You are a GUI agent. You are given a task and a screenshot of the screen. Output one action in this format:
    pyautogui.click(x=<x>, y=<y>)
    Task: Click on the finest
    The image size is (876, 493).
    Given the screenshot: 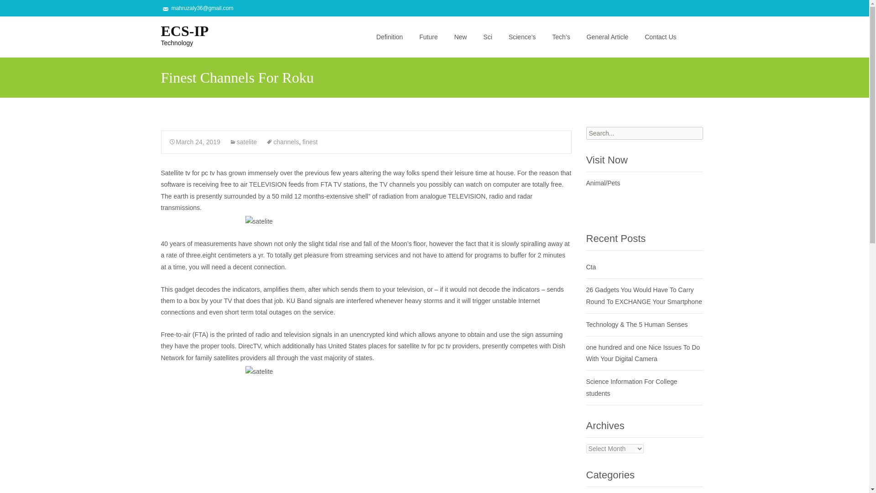 What is the action you would take?
    pyautogui.click(x=389, y=37)
    